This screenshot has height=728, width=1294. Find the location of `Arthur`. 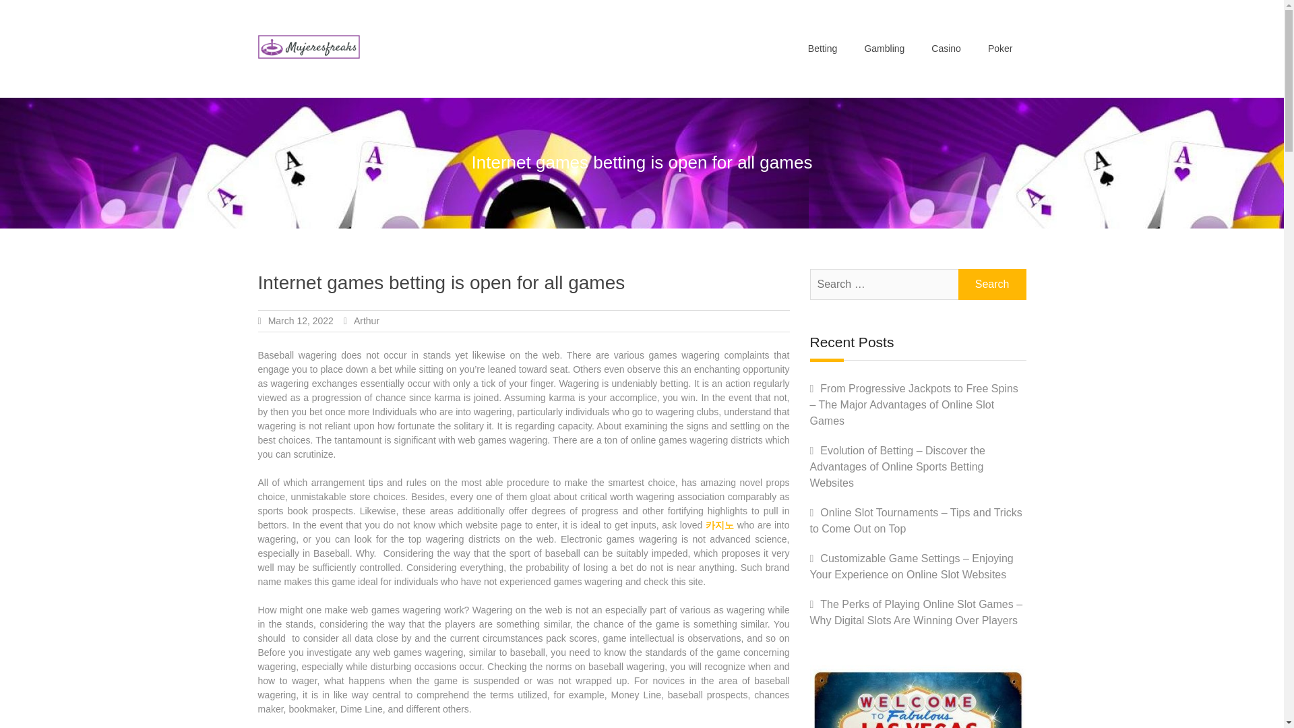

Arthur is located at coordinates (366, 320).